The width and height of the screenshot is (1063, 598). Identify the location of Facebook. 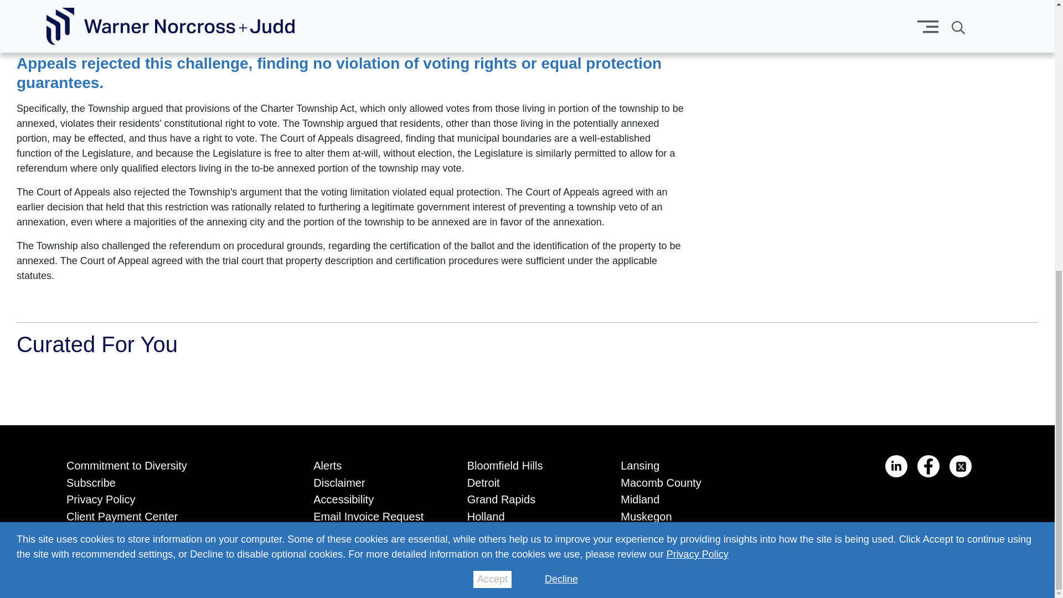
(928, 466).